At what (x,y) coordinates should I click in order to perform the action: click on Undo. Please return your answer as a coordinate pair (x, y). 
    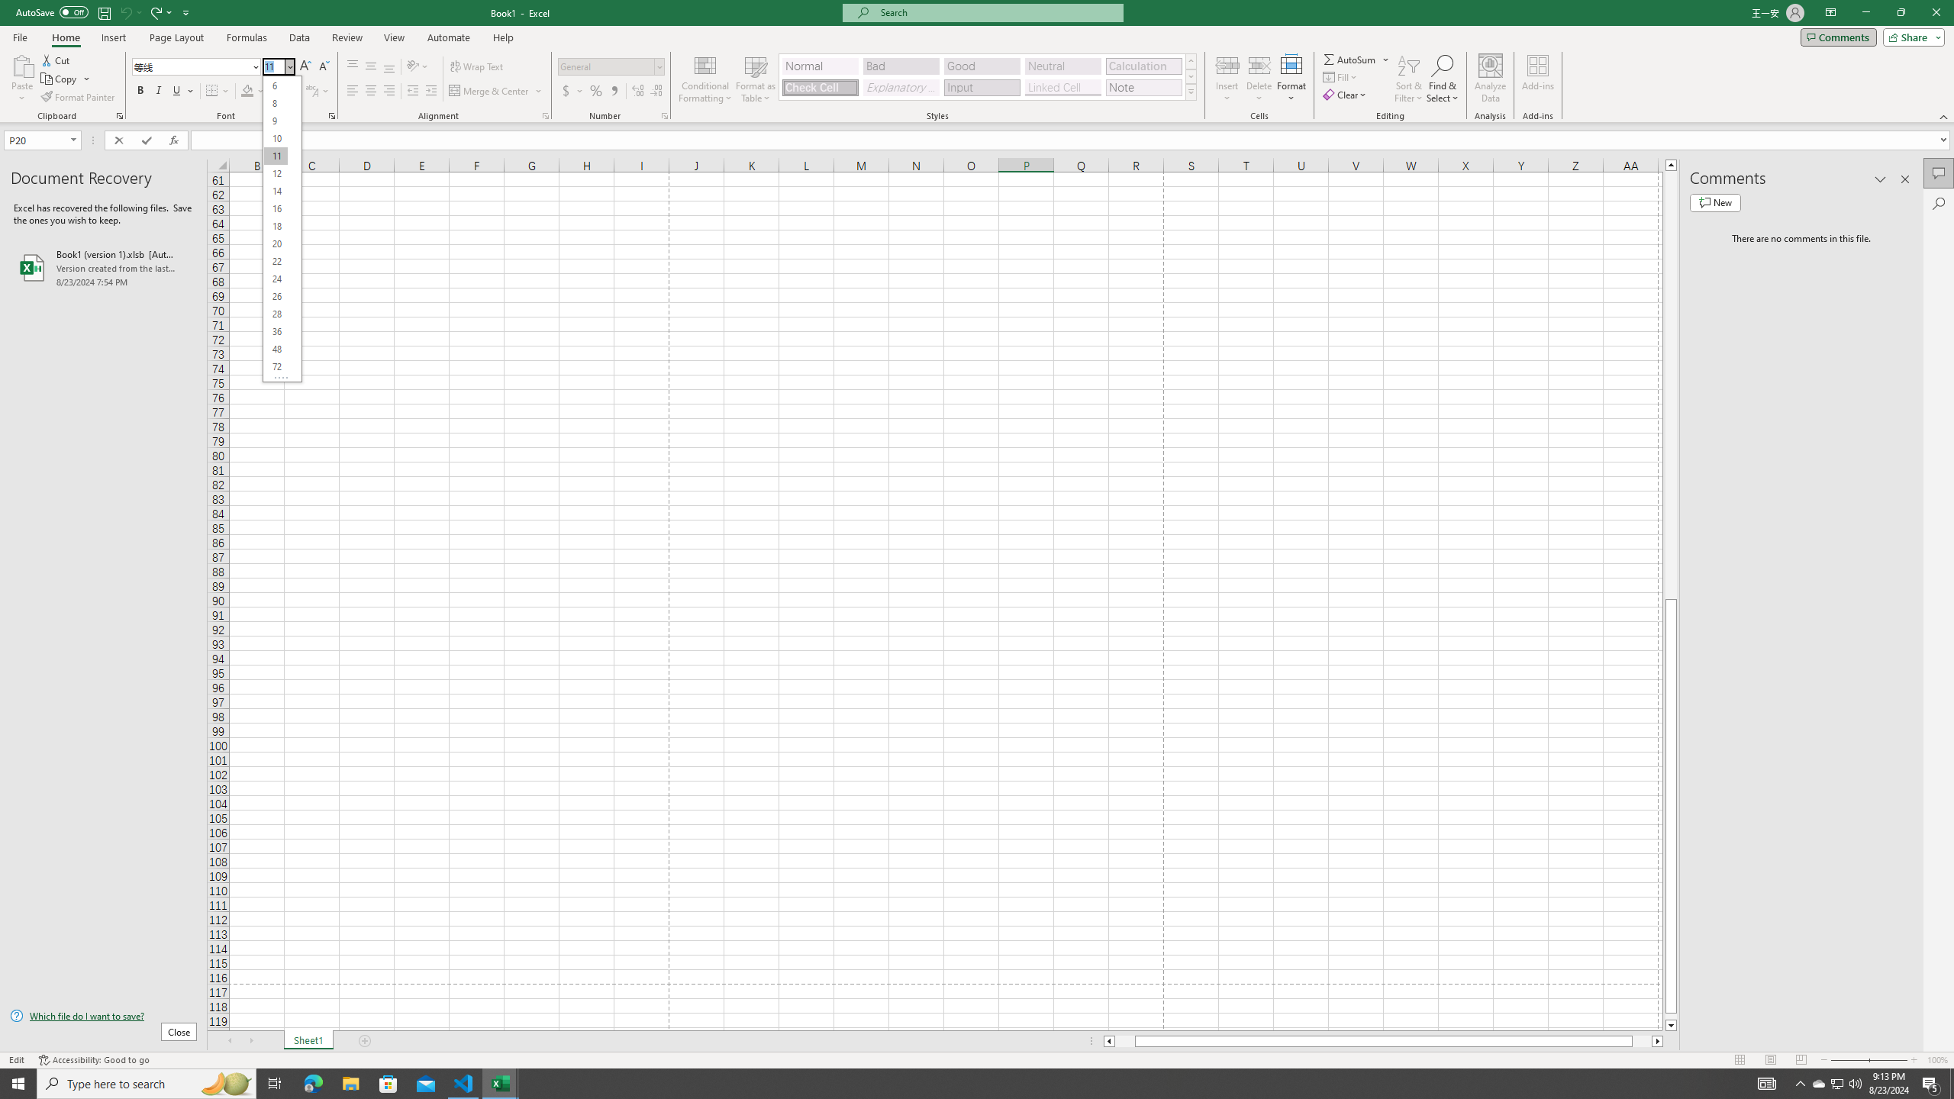
    Looking at the image, I should click on (125, 12).